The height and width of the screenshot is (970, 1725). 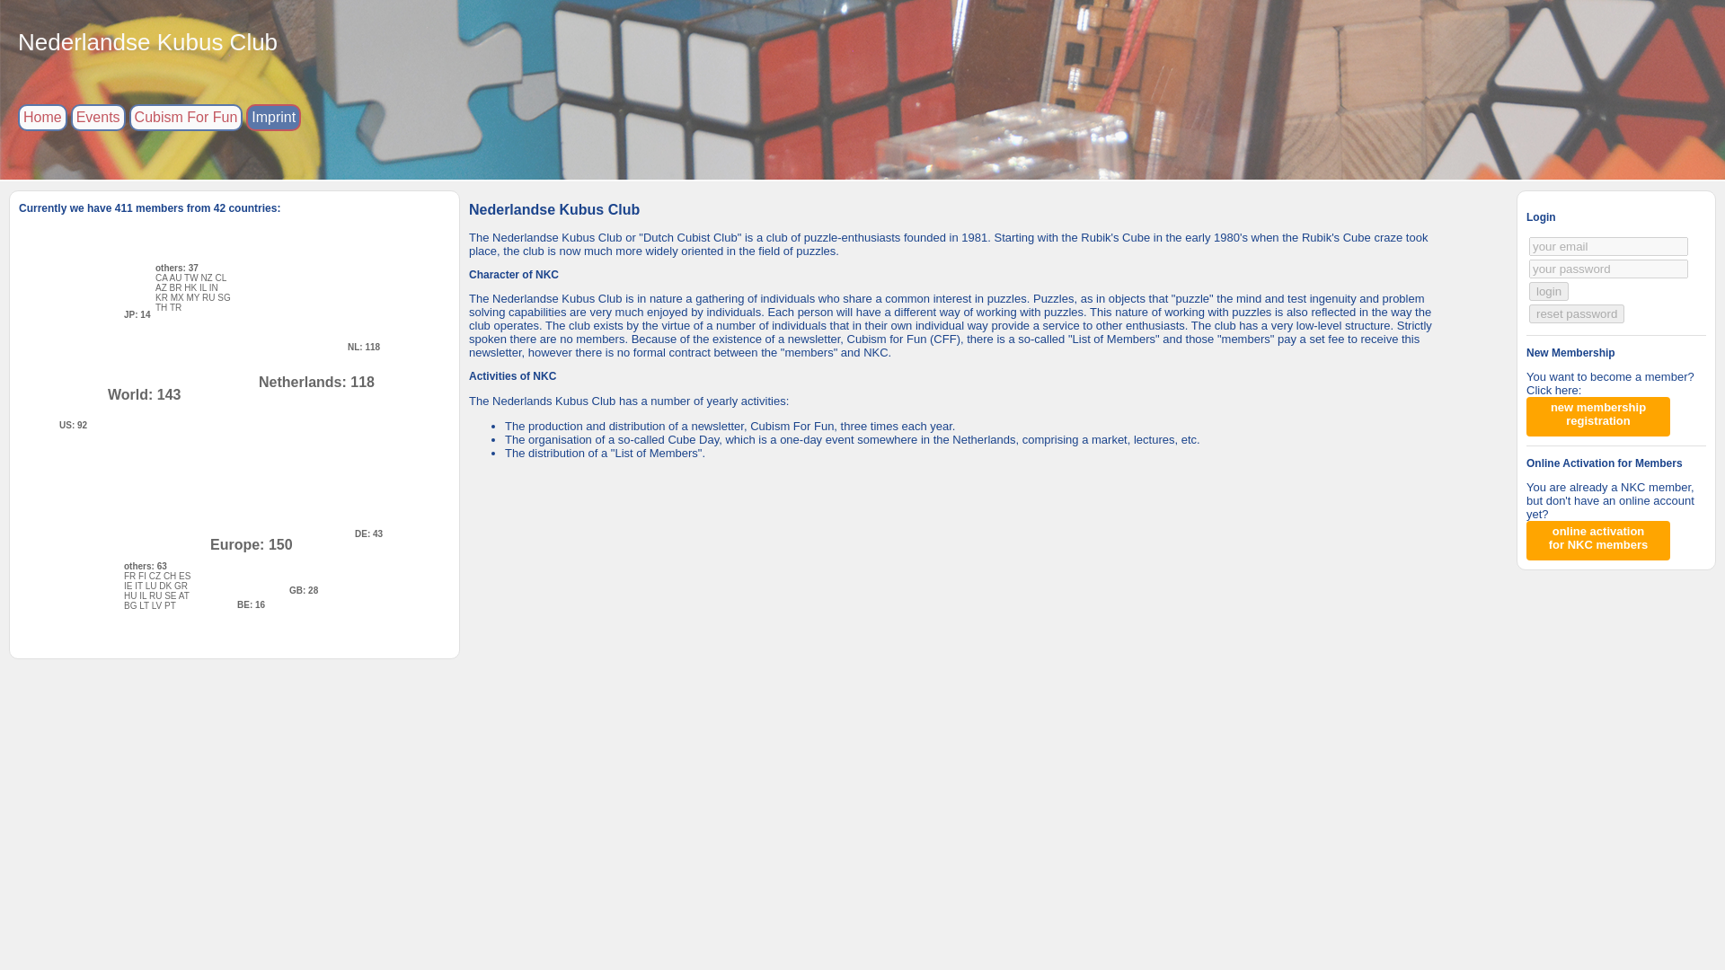 What do you see at coordinates (186, 117) in the screenshot?
I see `Cubism For Fun` at bounding box center [186, 117].